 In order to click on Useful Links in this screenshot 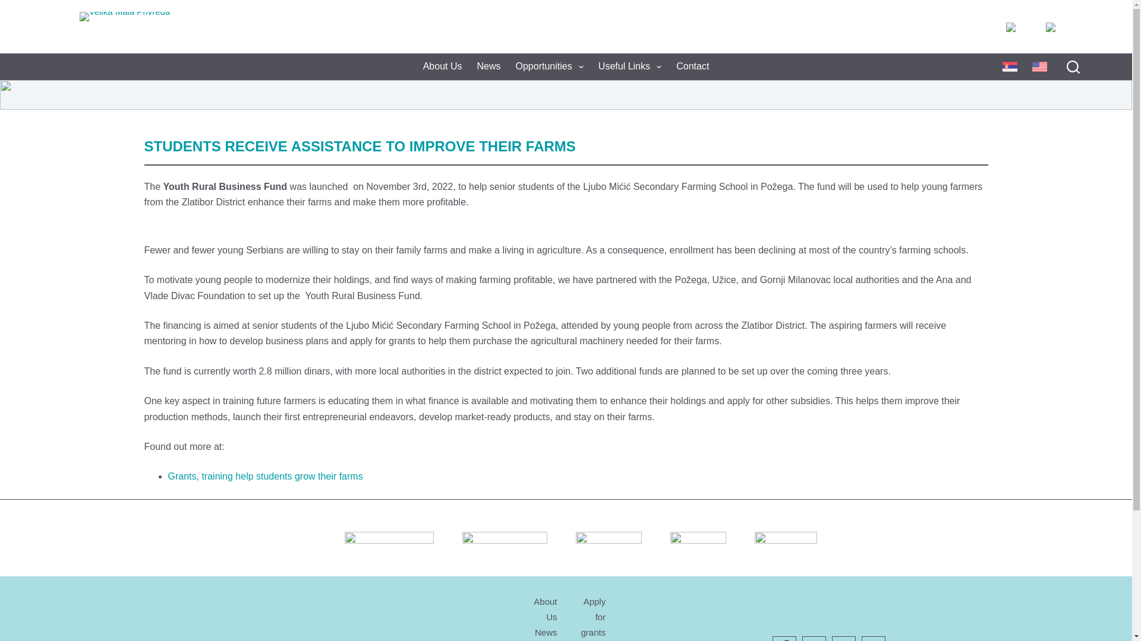, I will do `click(630, 66)`.